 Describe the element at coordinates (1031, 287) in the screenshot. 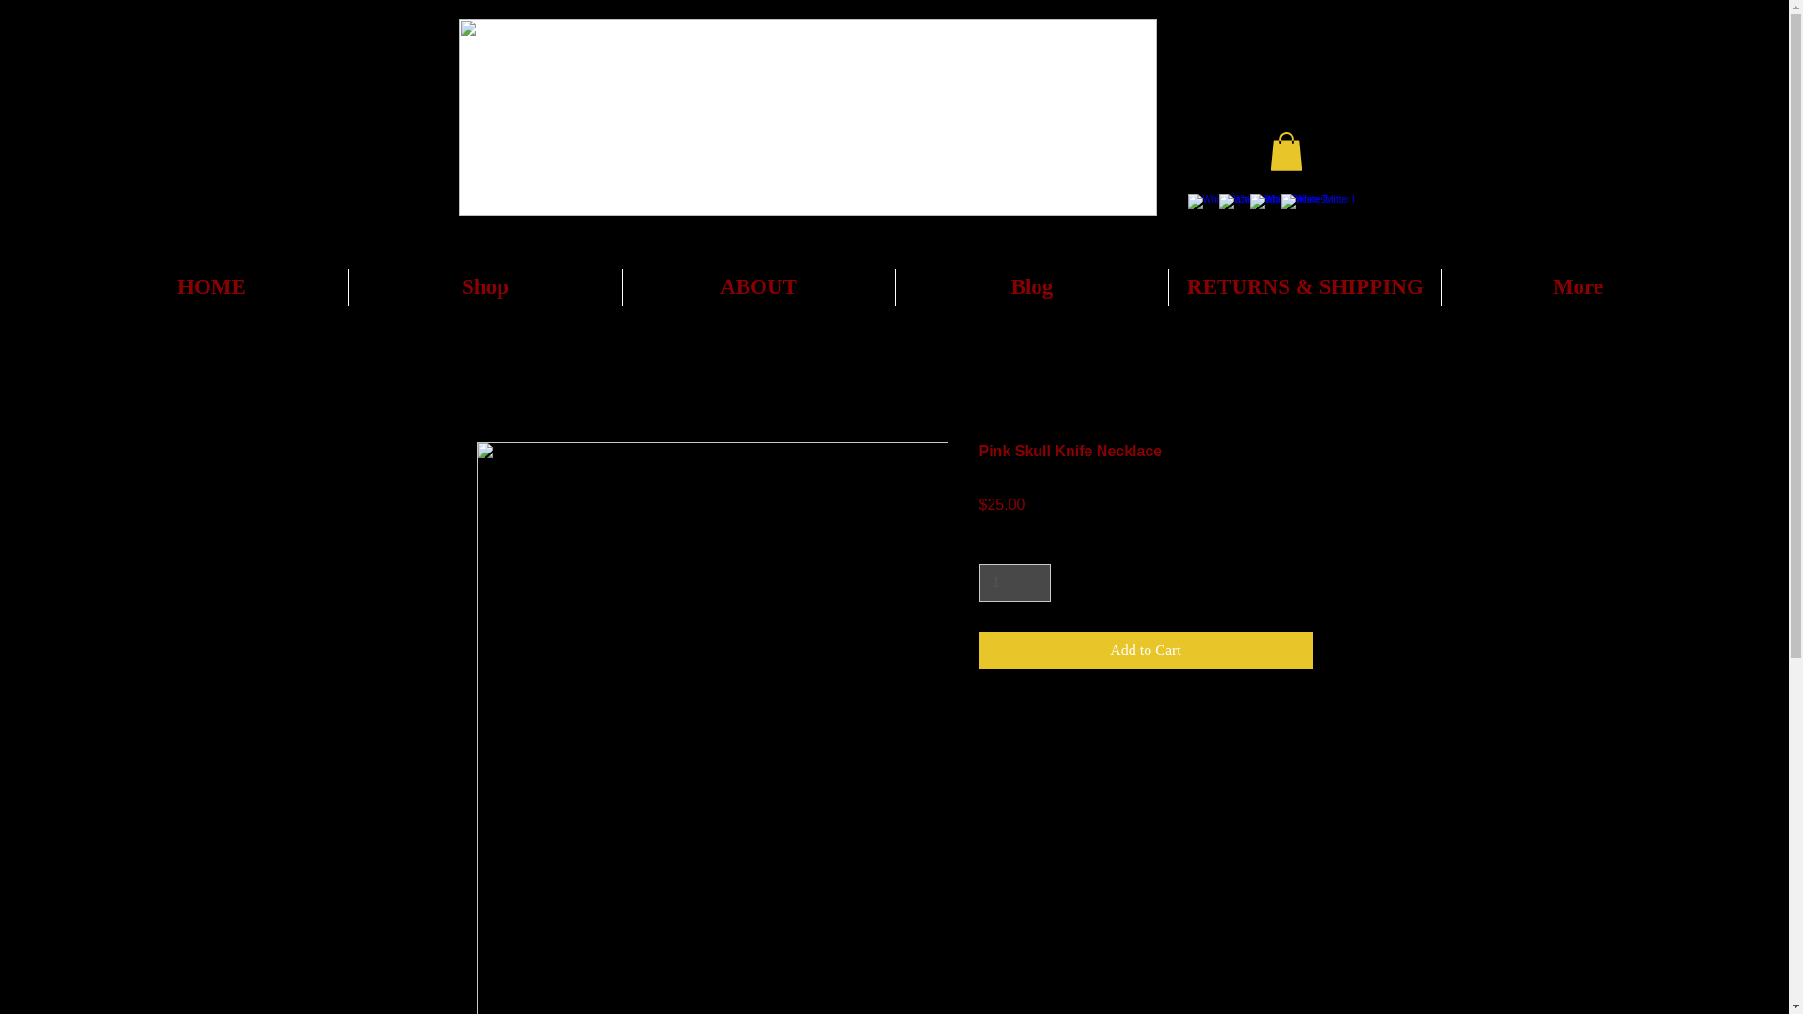

I see `Blog` at that location.